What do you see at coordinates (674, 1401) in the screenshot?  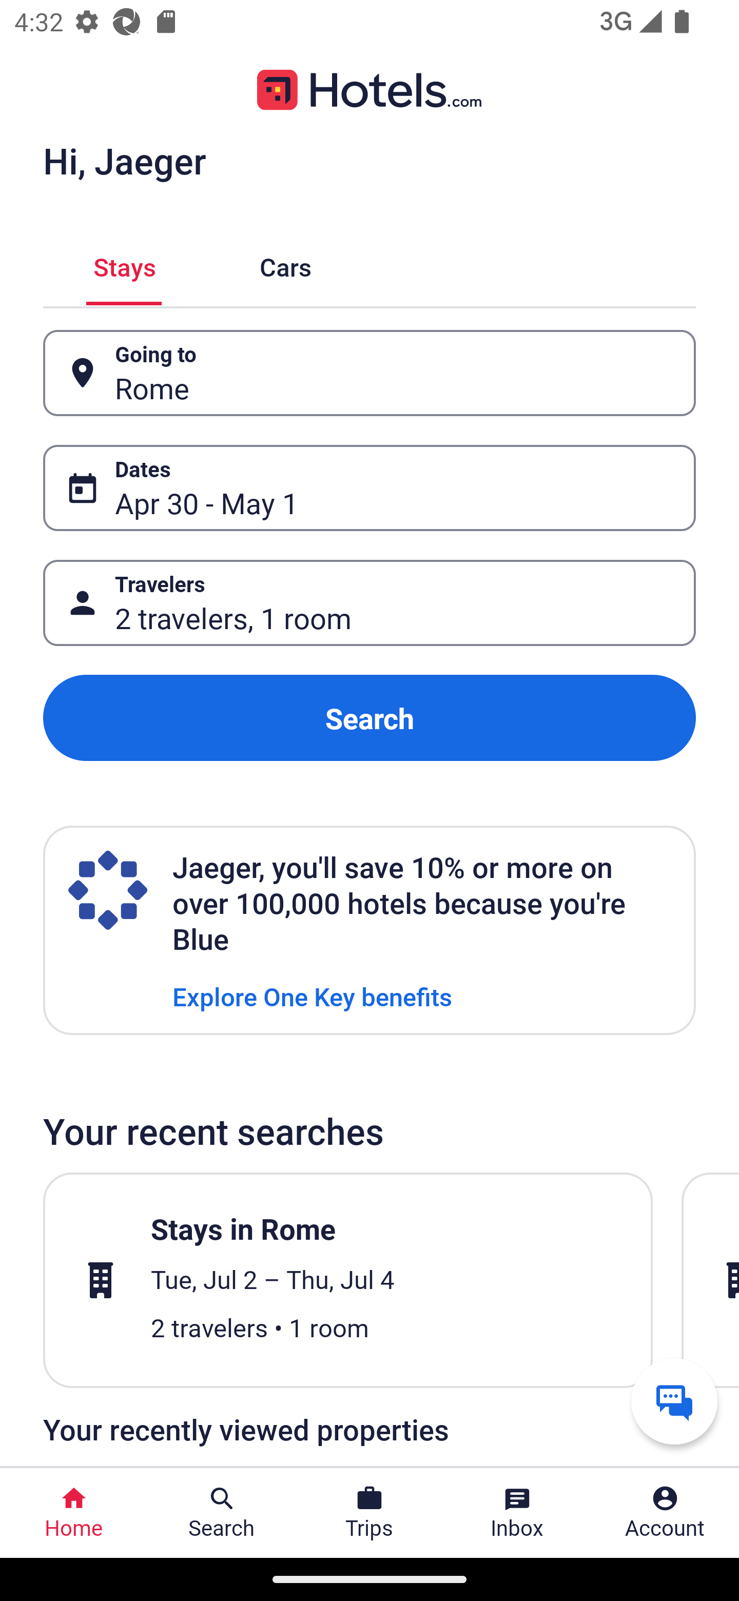 I see `Get help from a virtual agent` at bounding box center [674, 1401].